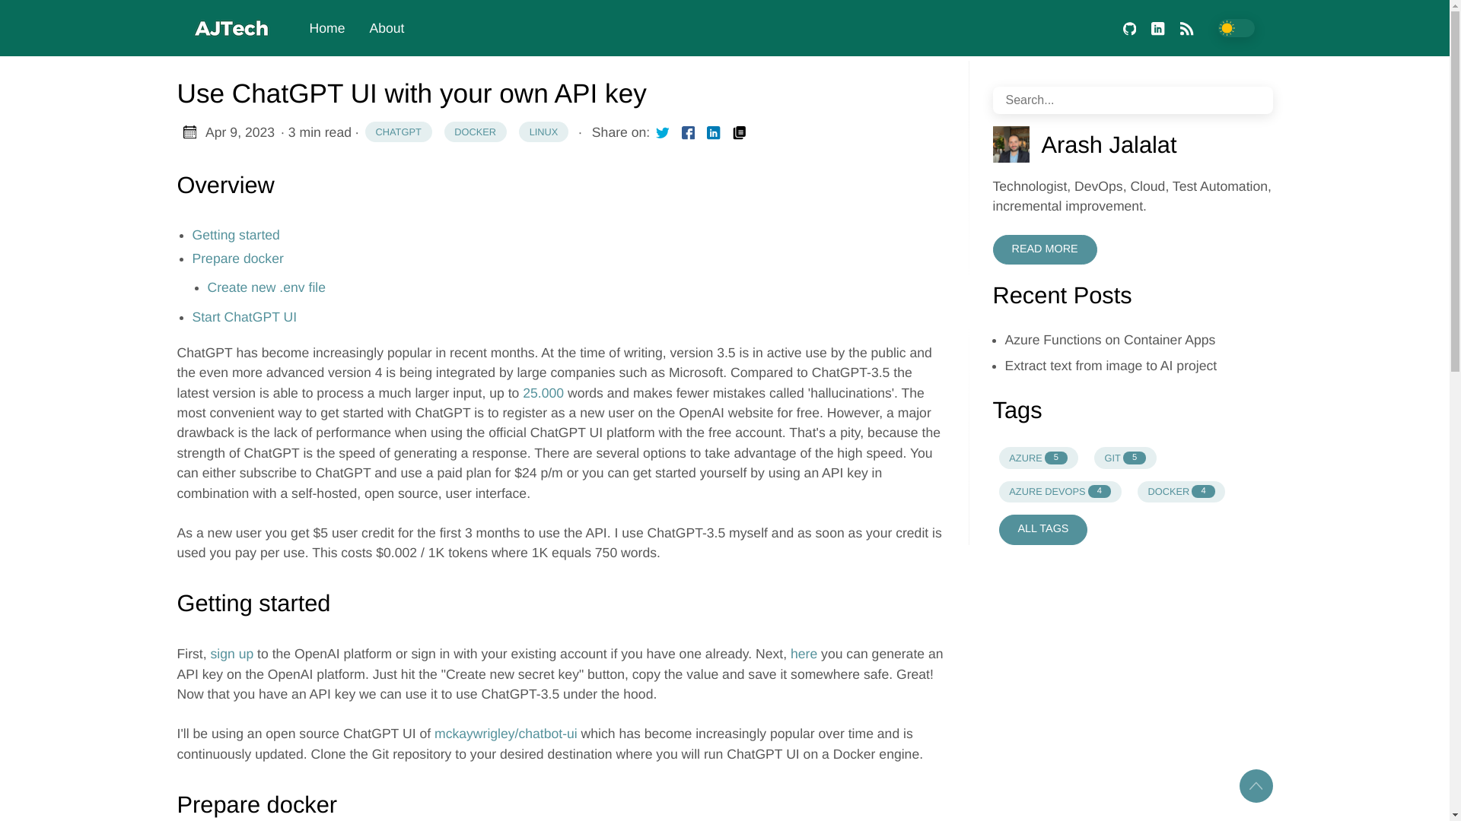  Describe the element at coordinates (662, 132) in the screenshot. I see `linkedin` at that location.